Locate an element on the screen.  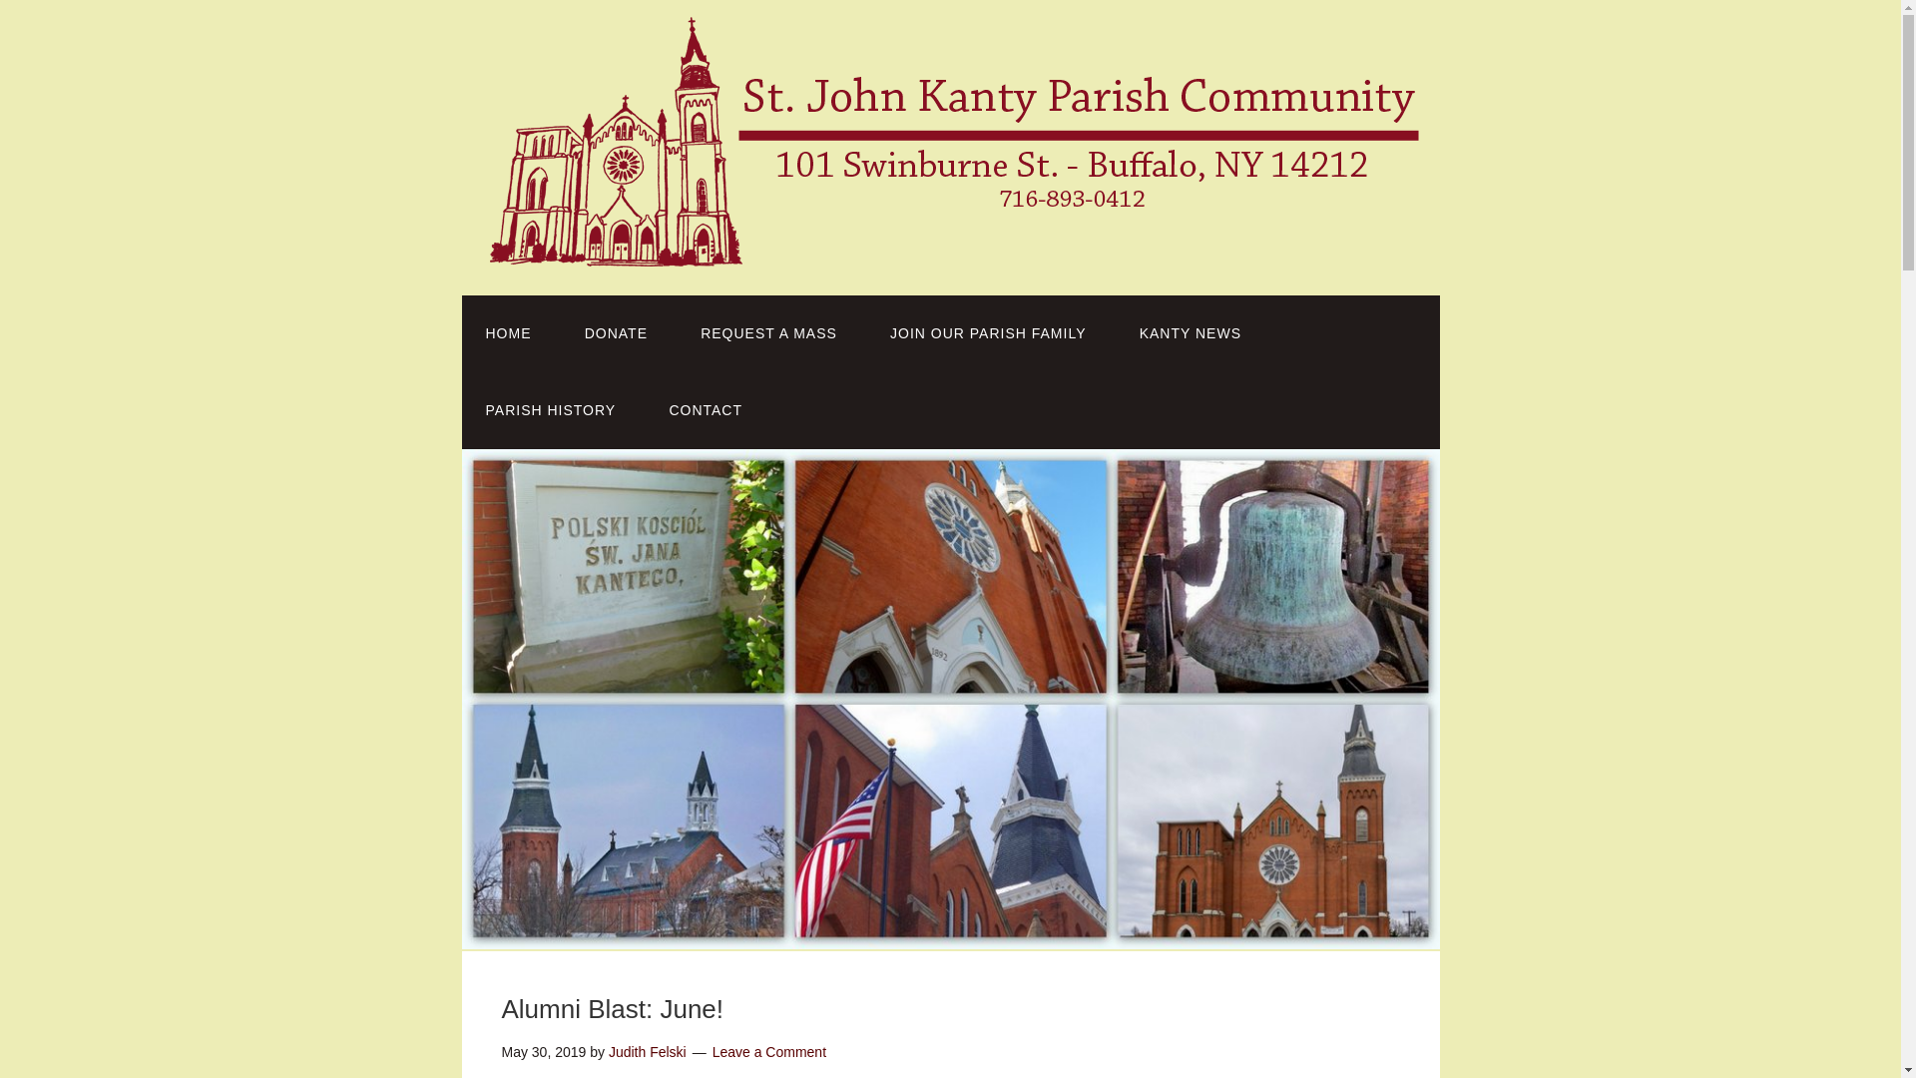
KANTY NEWS is located at coordinates (1190, 333).